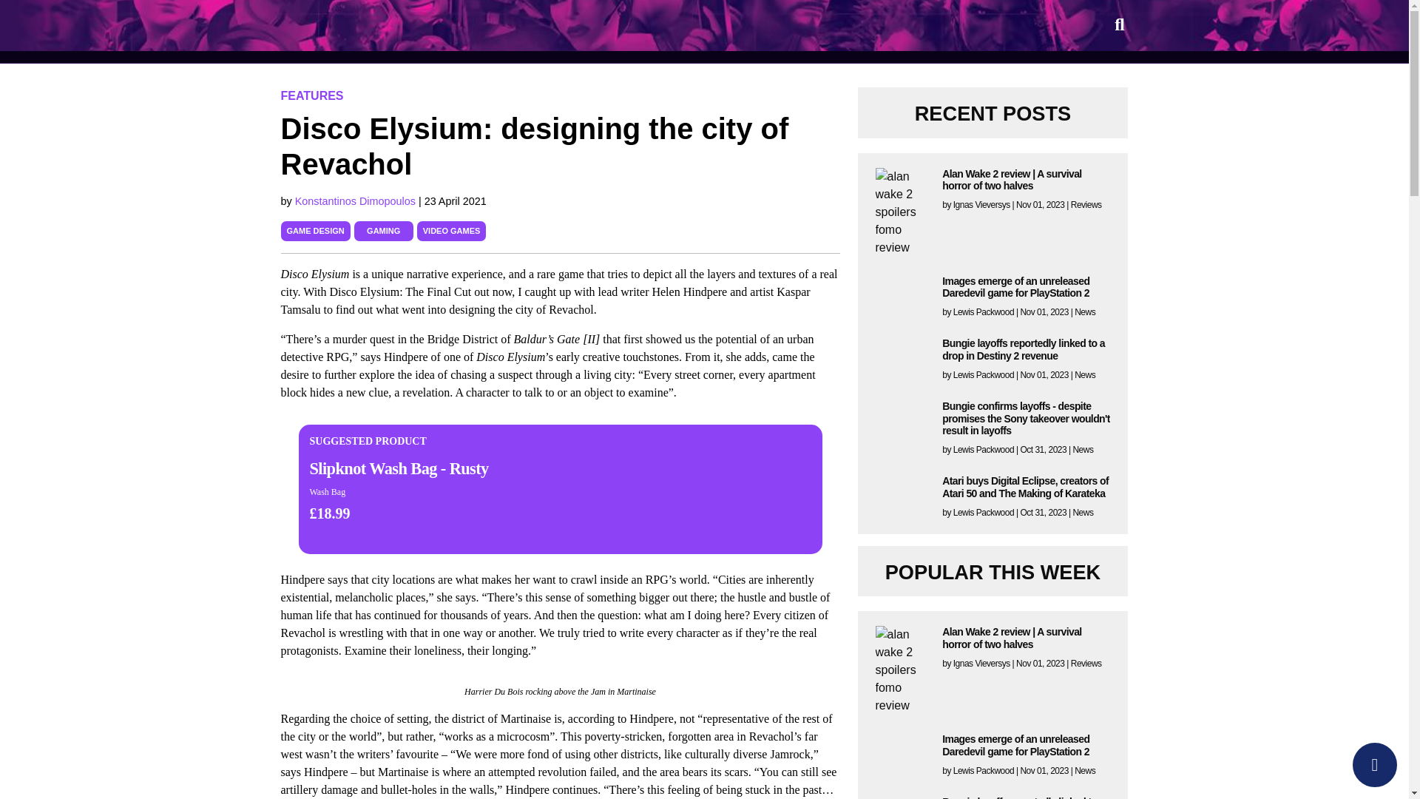 Image resolution: width=1420 pixels, height=799 pixels. What do you see at coordinates (315, 230) in the screenshot?
I see `Game design` at bounding box center [315, 230].